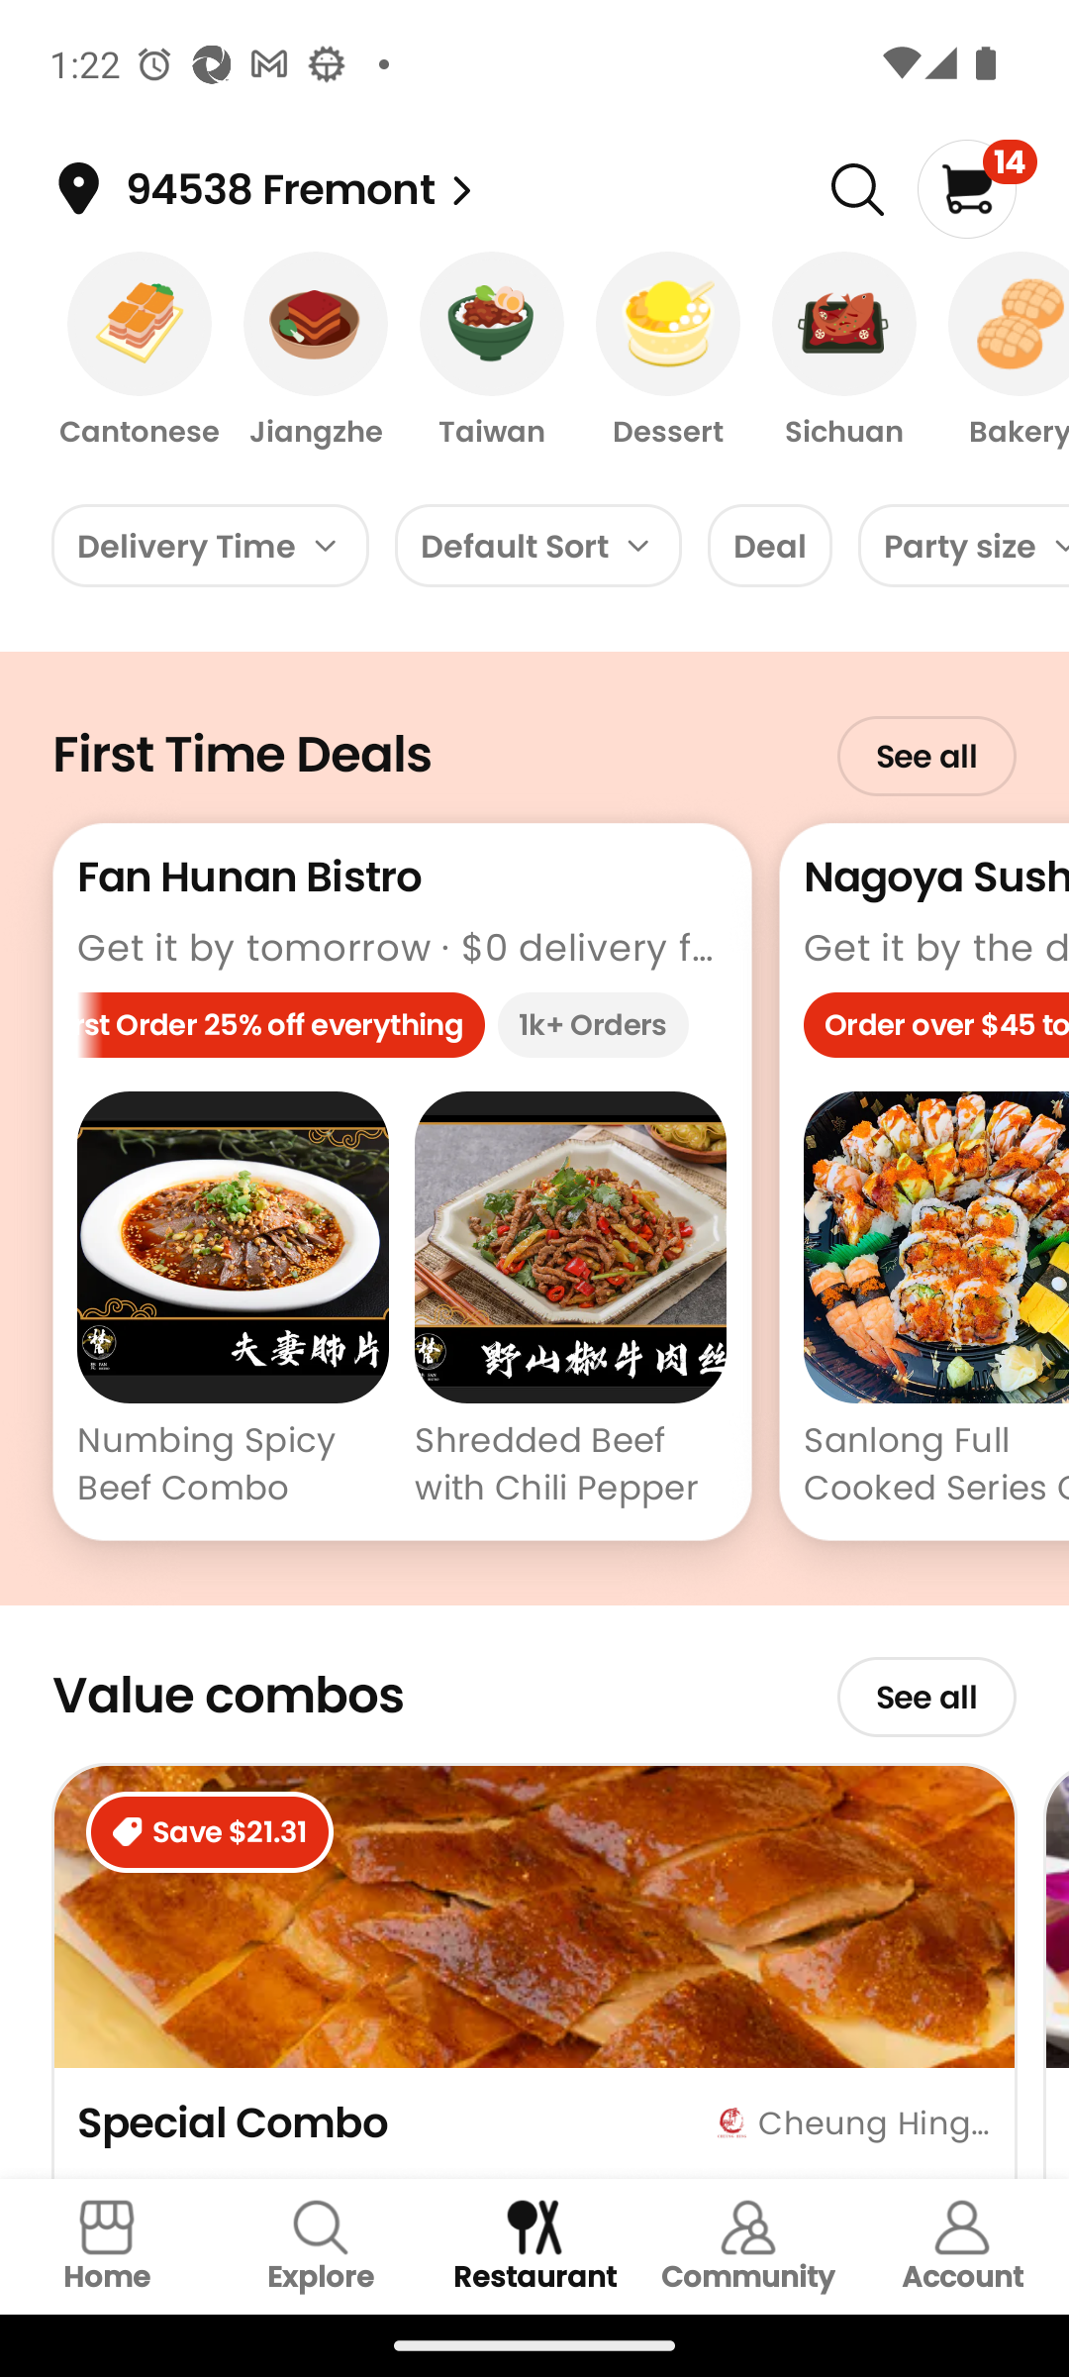 This screenshot has height=2377, width=1069. Describe the element at coordinates (936, 1032) in the screenshot. I see `Order over $45 to get $6 off` at that location.